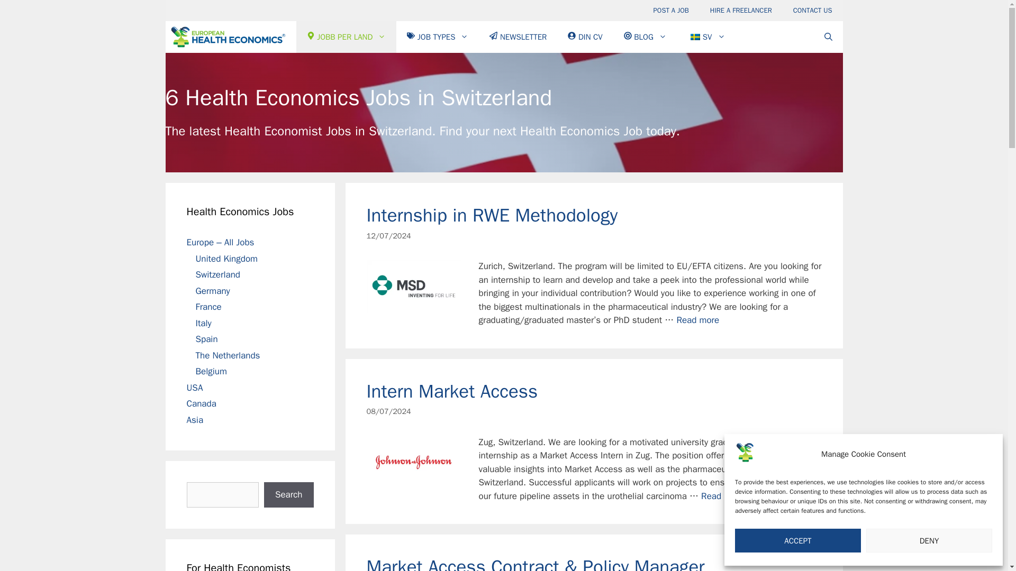  Describe the element at coordinates (228, 37) in the screenshot. I see `EuropeanHealthEconomics.com` at that location.